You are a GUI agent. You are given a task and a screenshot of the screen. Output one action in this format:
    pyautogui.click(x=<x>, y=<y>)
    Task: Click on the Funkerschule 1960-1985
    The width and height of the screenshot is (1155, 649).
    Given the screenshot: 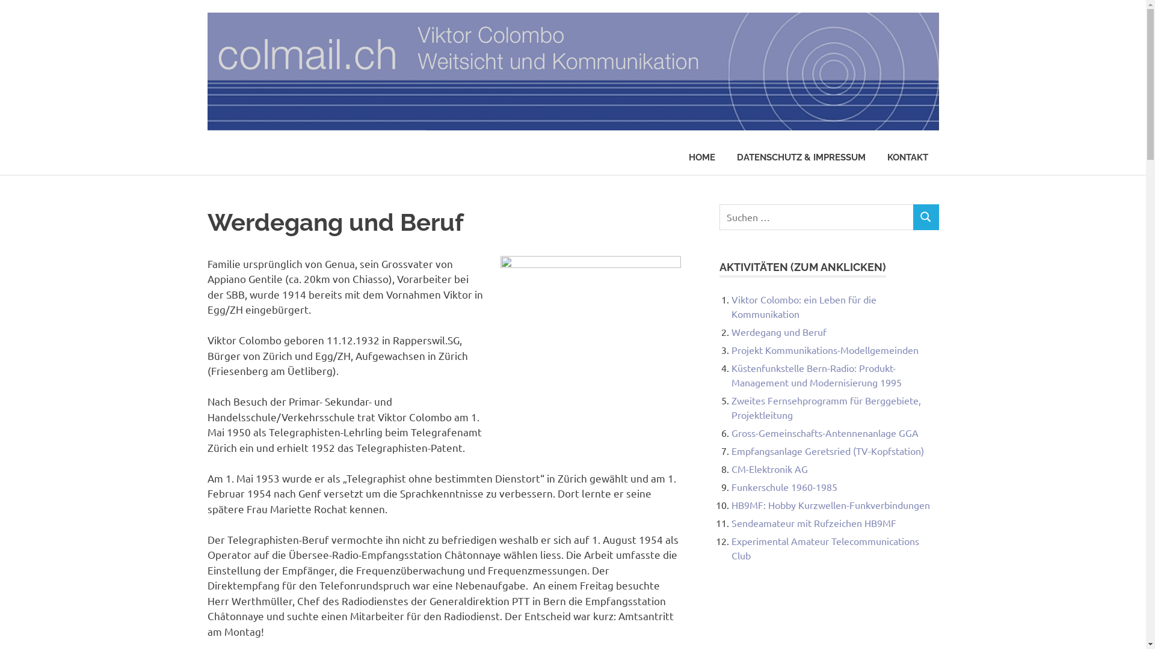 What is the action you would take?
    pyautogui.click(x=784, y=487)
    